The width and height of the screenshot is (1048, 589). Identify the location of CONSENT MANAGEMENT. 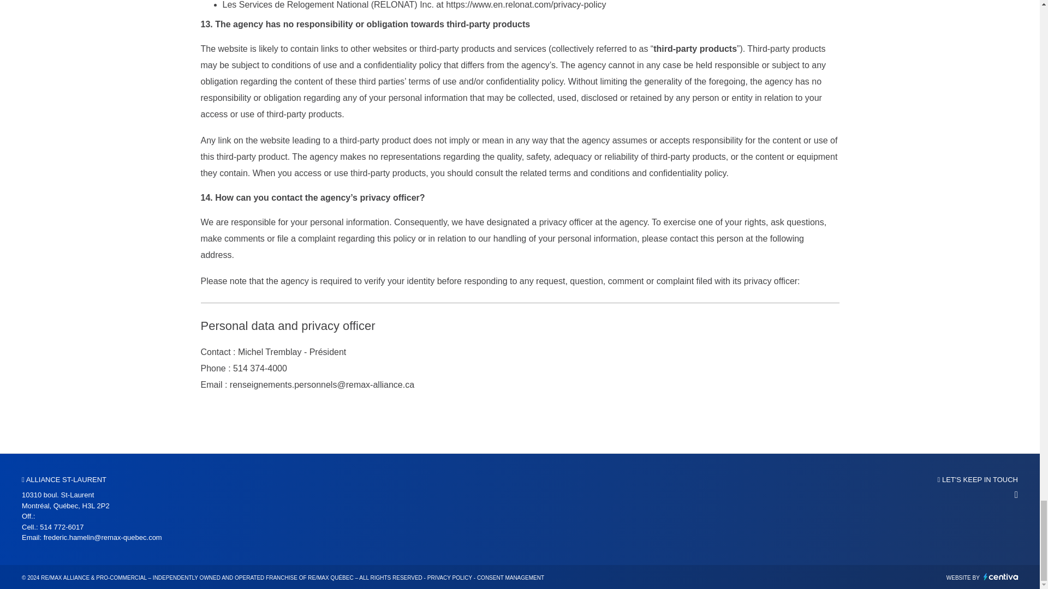
(510, 578).